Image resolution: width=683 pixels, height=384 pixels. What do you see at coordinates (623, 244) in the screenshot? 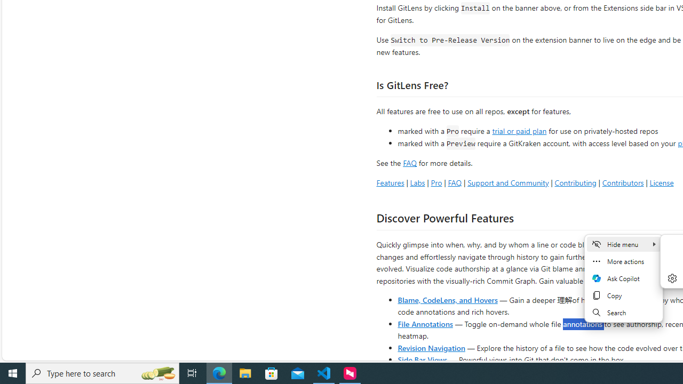
I see `Hide menu` at bounding box center [623, 244].